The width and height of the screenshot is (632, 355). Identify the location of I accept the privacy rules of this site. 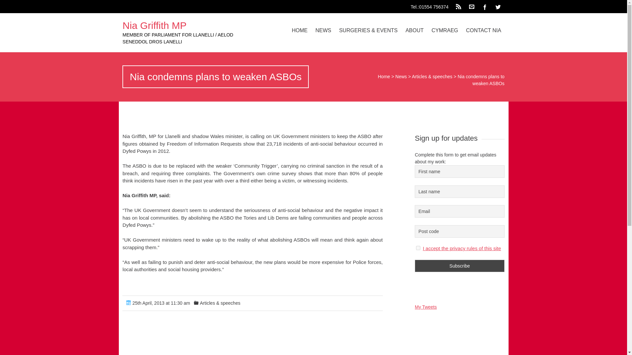
(462, 248).